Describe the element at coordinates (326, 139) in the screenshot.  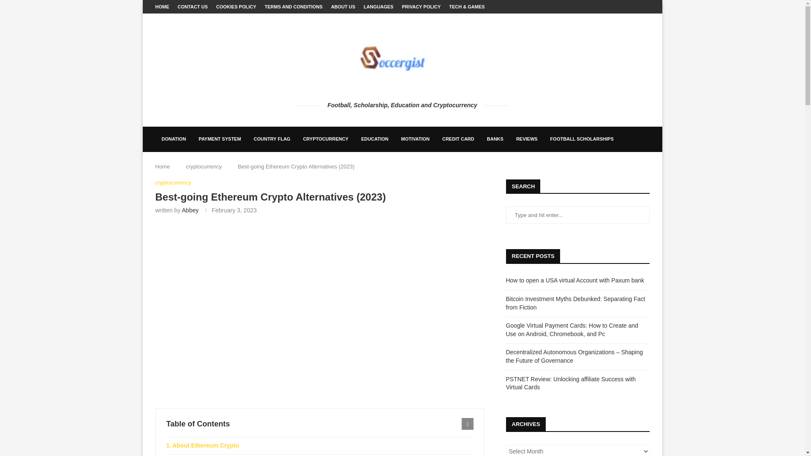
I see `CRYPTOCURRENCY` at that location.